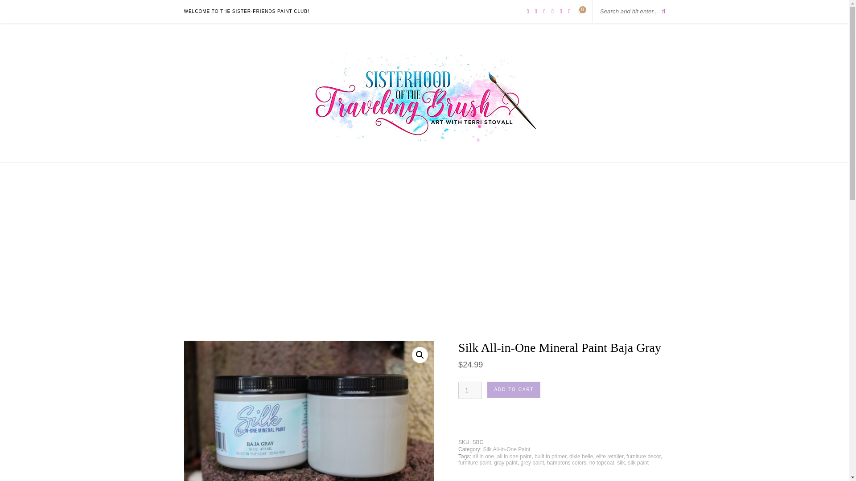 This screenshot has width=856, height=481. What do you see at coordinates (506, 449) in the screenshot?
I see `Silk All-in-One Paint` at bounding box center [506, 449].